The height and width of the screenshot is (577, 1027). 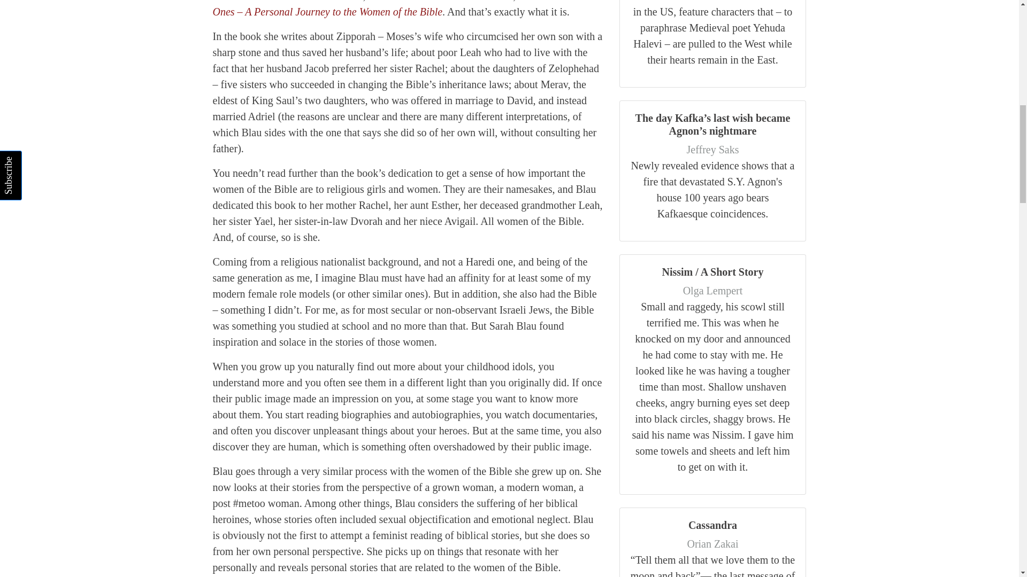 What do you see at coordinates (712, 544) in the screenshot?
I see `Orian Zakai` at bounding box center [712, 544].